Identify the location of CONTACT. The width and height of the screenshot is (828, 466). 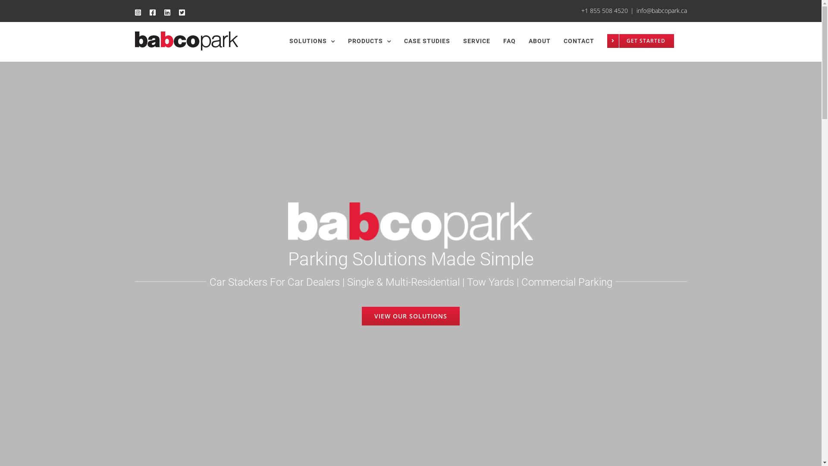
(579, 41).